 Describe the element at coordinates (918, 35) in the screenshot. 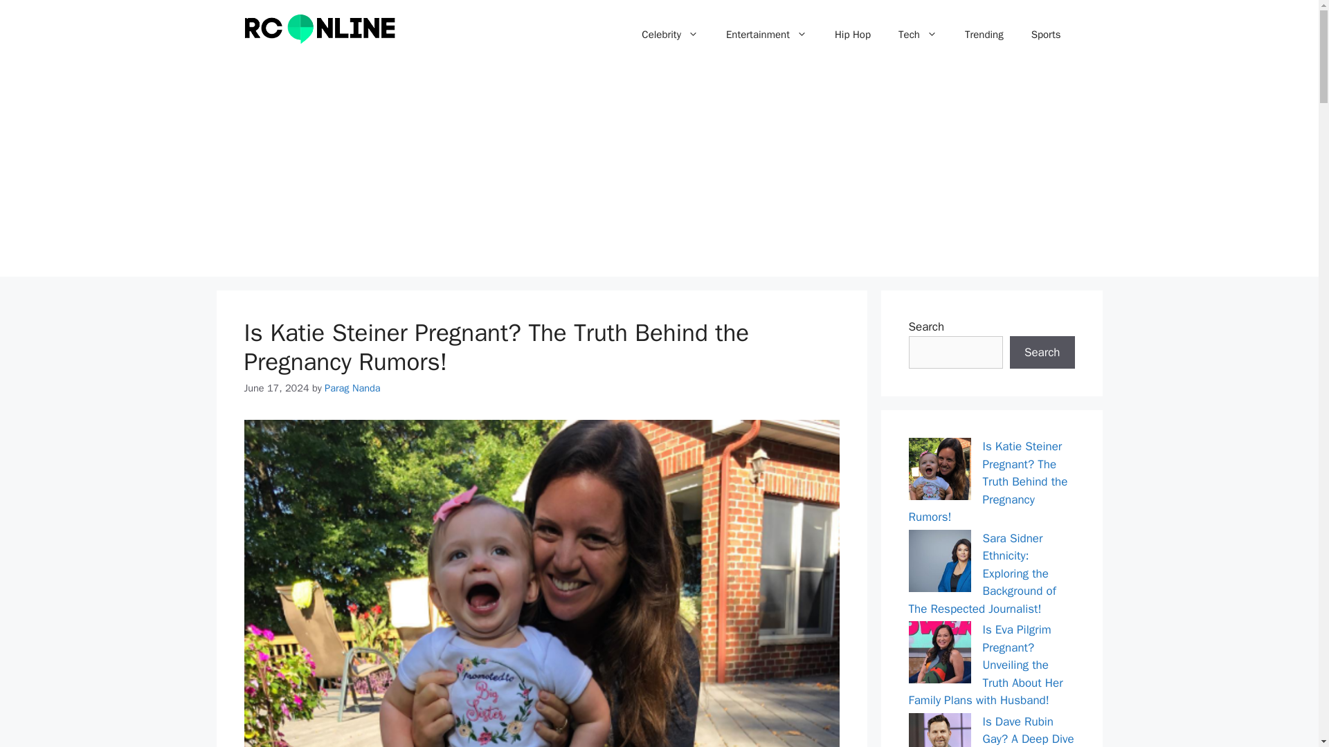

I see `Tech` at that location.